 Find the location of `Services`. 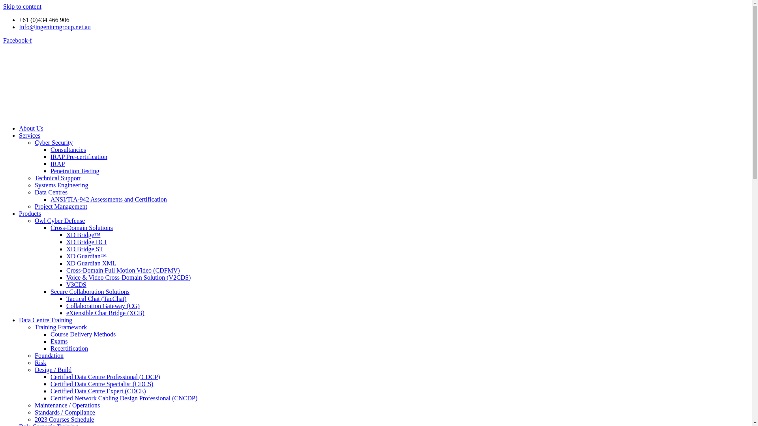

Services is located at coordinates (30, 136).